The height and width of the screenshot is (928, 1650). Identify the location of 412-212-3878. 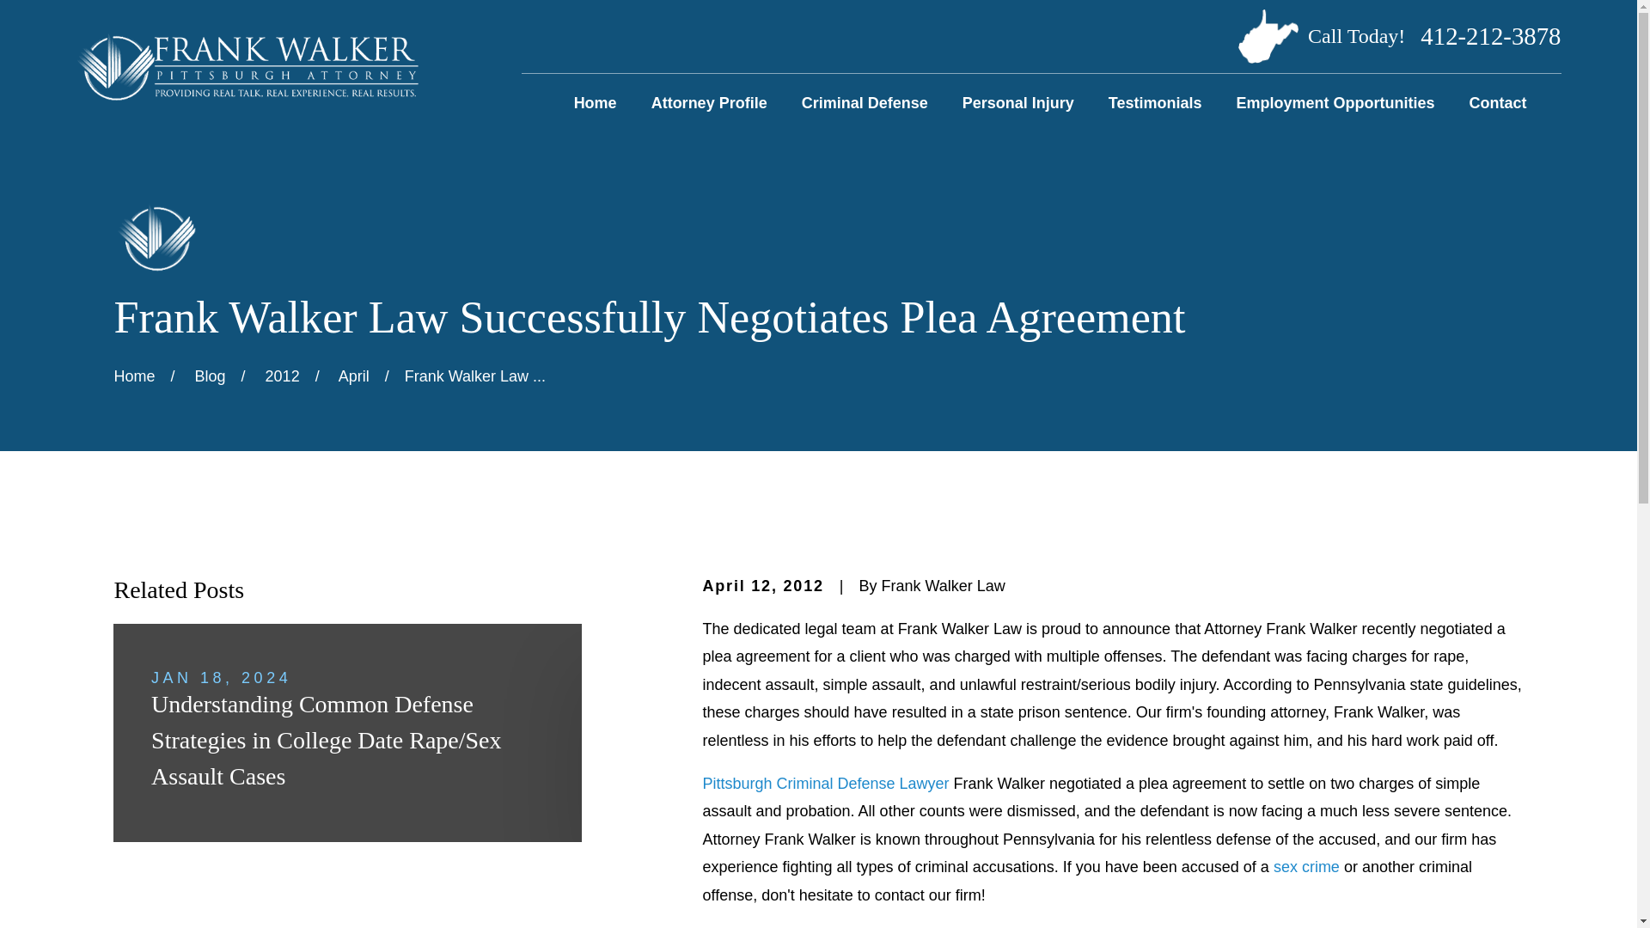
(1490, 36).